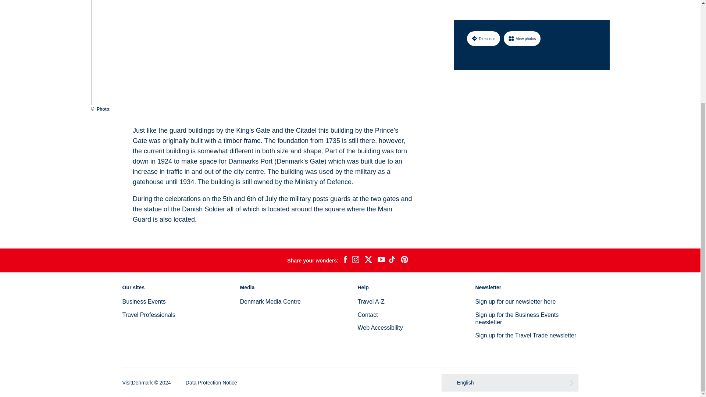  I want to click on Denmark Media Centre, so click(270, 301).